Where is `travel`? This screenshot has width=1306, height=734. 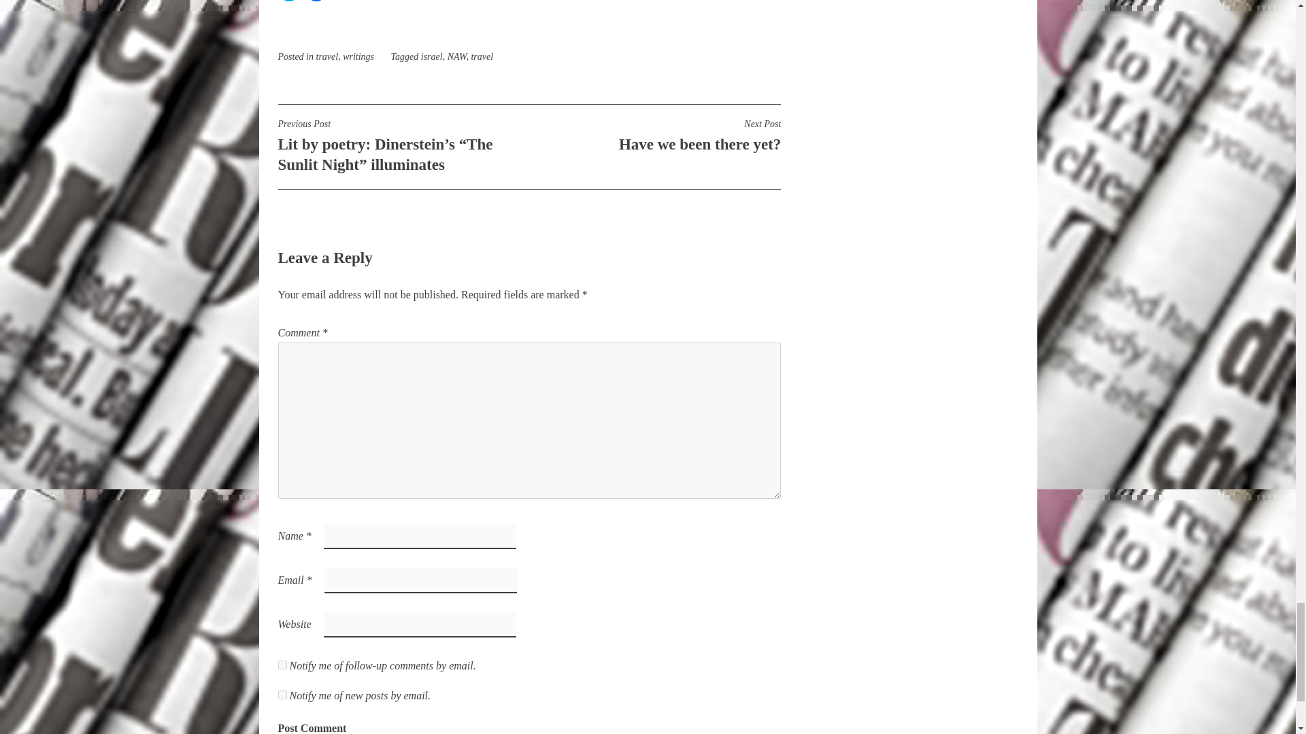
travel is located at coordinates (482, 56).